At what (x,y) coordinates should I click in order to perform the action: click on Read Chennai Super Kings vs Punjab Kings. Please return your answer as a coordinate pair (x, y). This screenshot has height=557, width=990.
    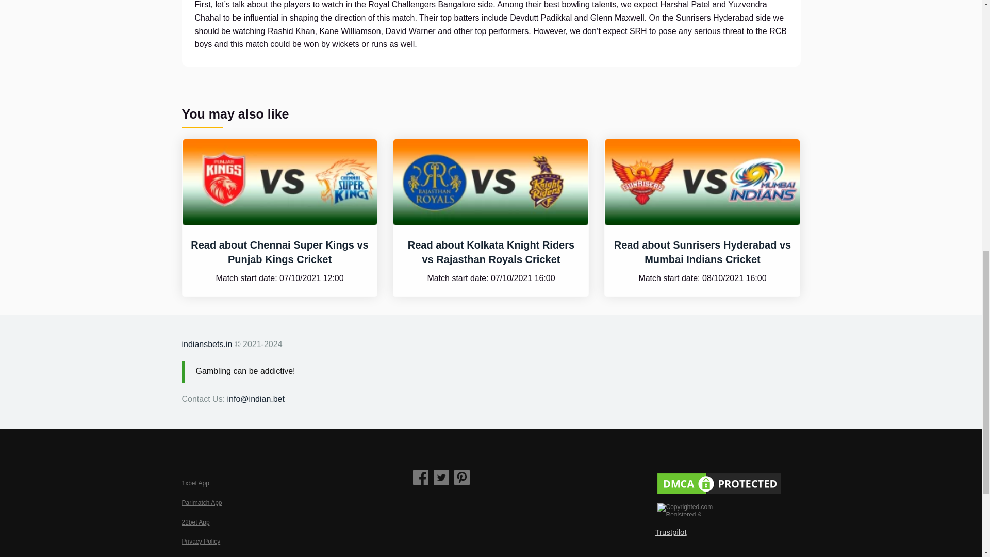
    Looking at the image, I should click on (279, 252).